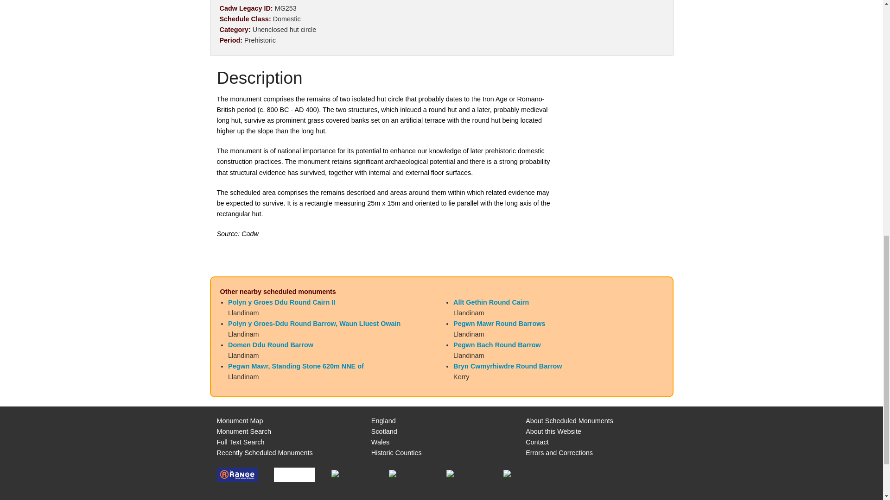  I want to click on Pegwn Mawr, Standing Stone 620m NNE of, so click(296, 366).